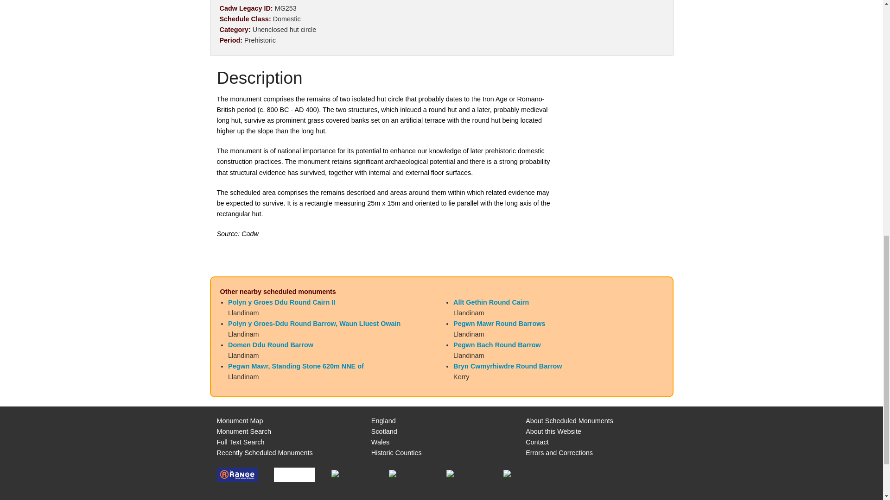  I want to click on Pegwn Mawr, Standing Stone 620m NNE of, so click(296, 366).